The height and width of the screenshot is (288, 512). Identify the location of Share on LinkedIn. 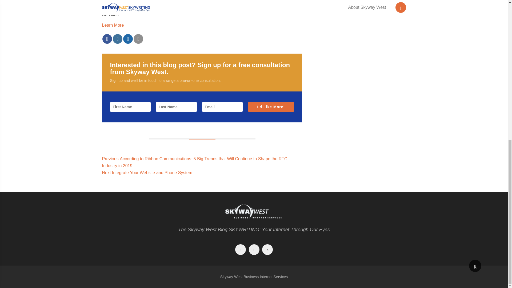
(107, 39).